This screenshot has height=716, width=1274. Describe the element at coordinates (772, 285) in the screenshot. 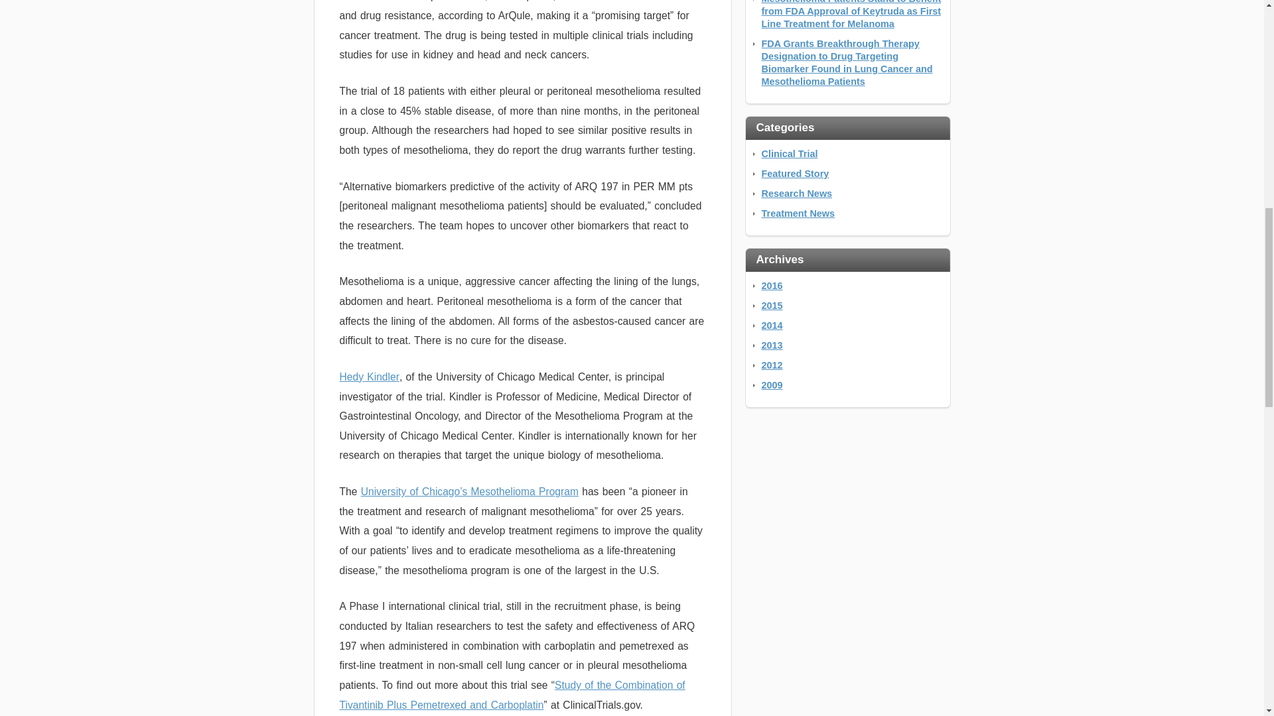

I see `2016` at that location.